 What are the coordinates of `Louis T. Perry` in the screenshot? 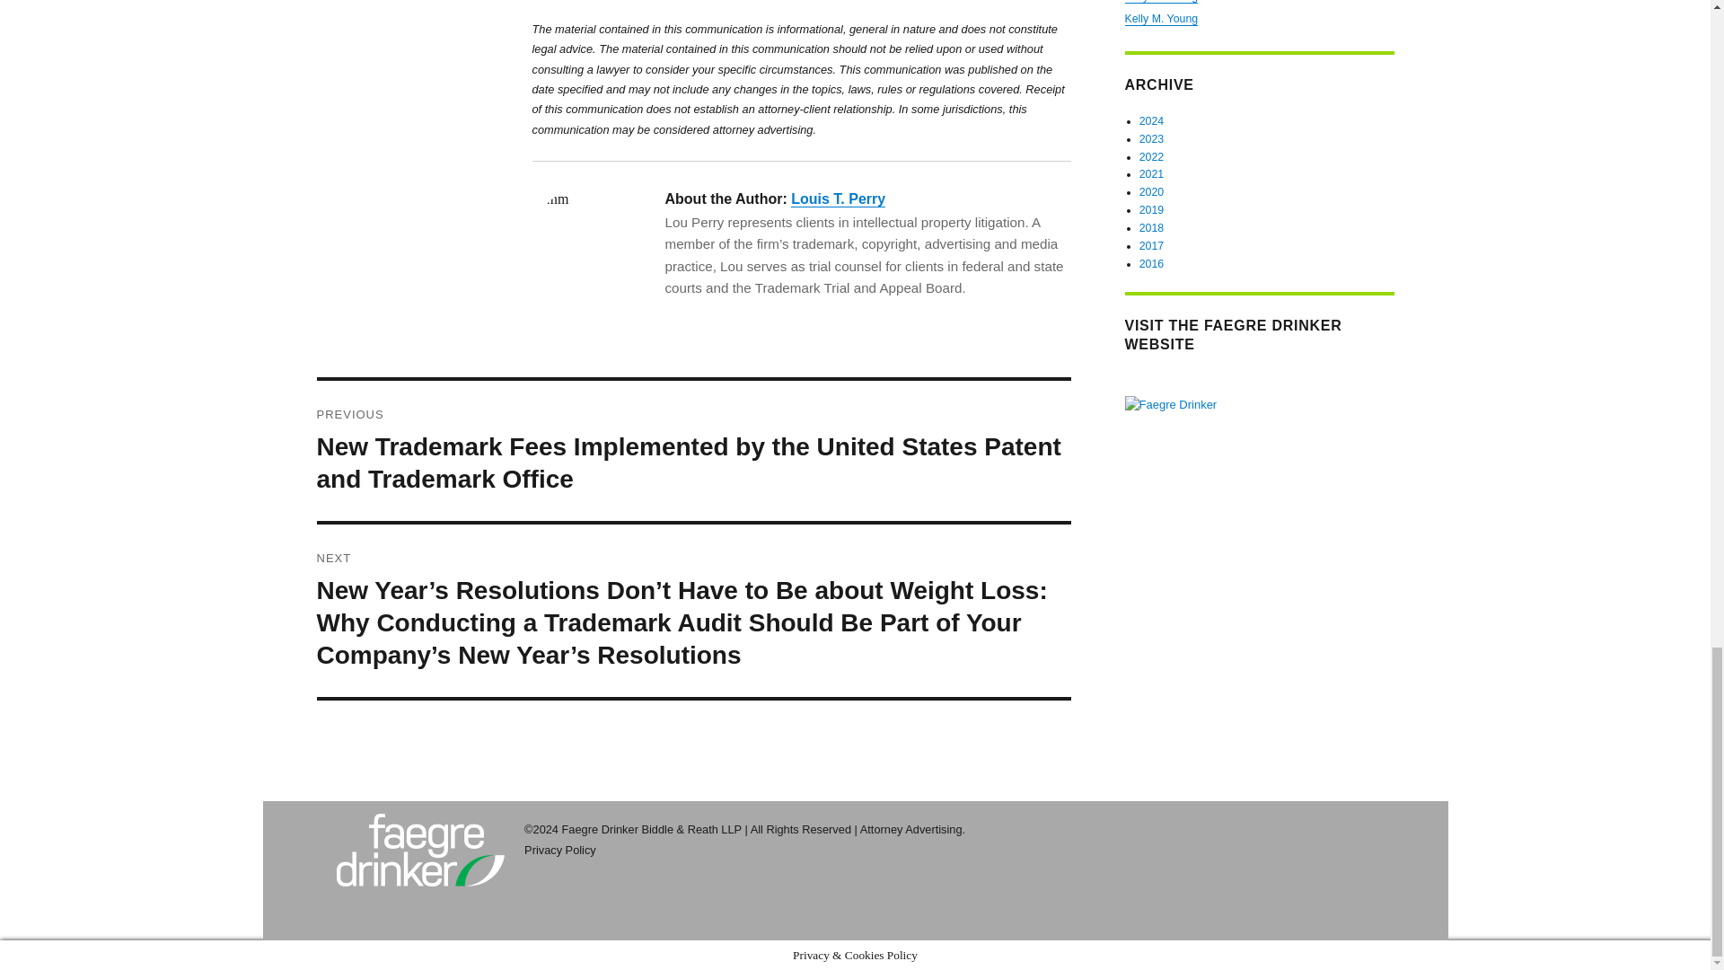 It's located at (839, 198).